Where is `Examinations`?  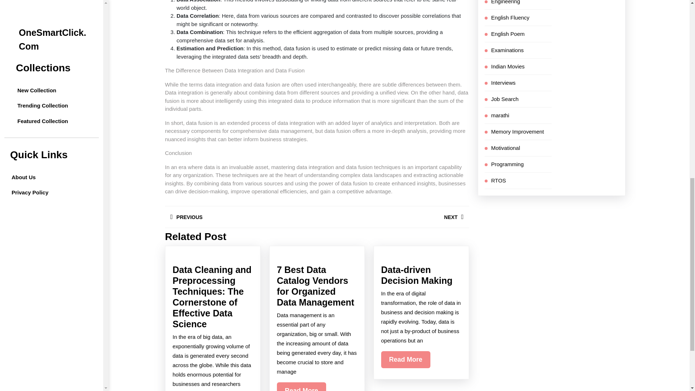
Examinations is located at coordinates (241, 217).